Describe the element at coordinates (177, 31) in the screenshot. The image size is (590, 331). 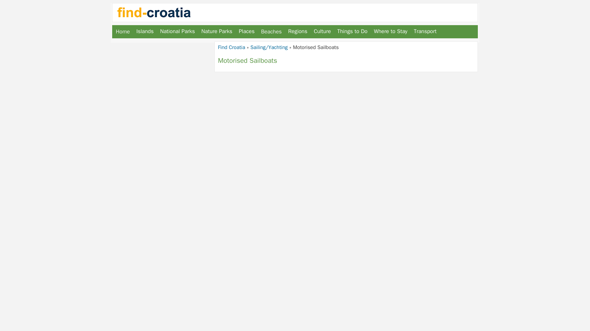
I see `National Parks` at that location.